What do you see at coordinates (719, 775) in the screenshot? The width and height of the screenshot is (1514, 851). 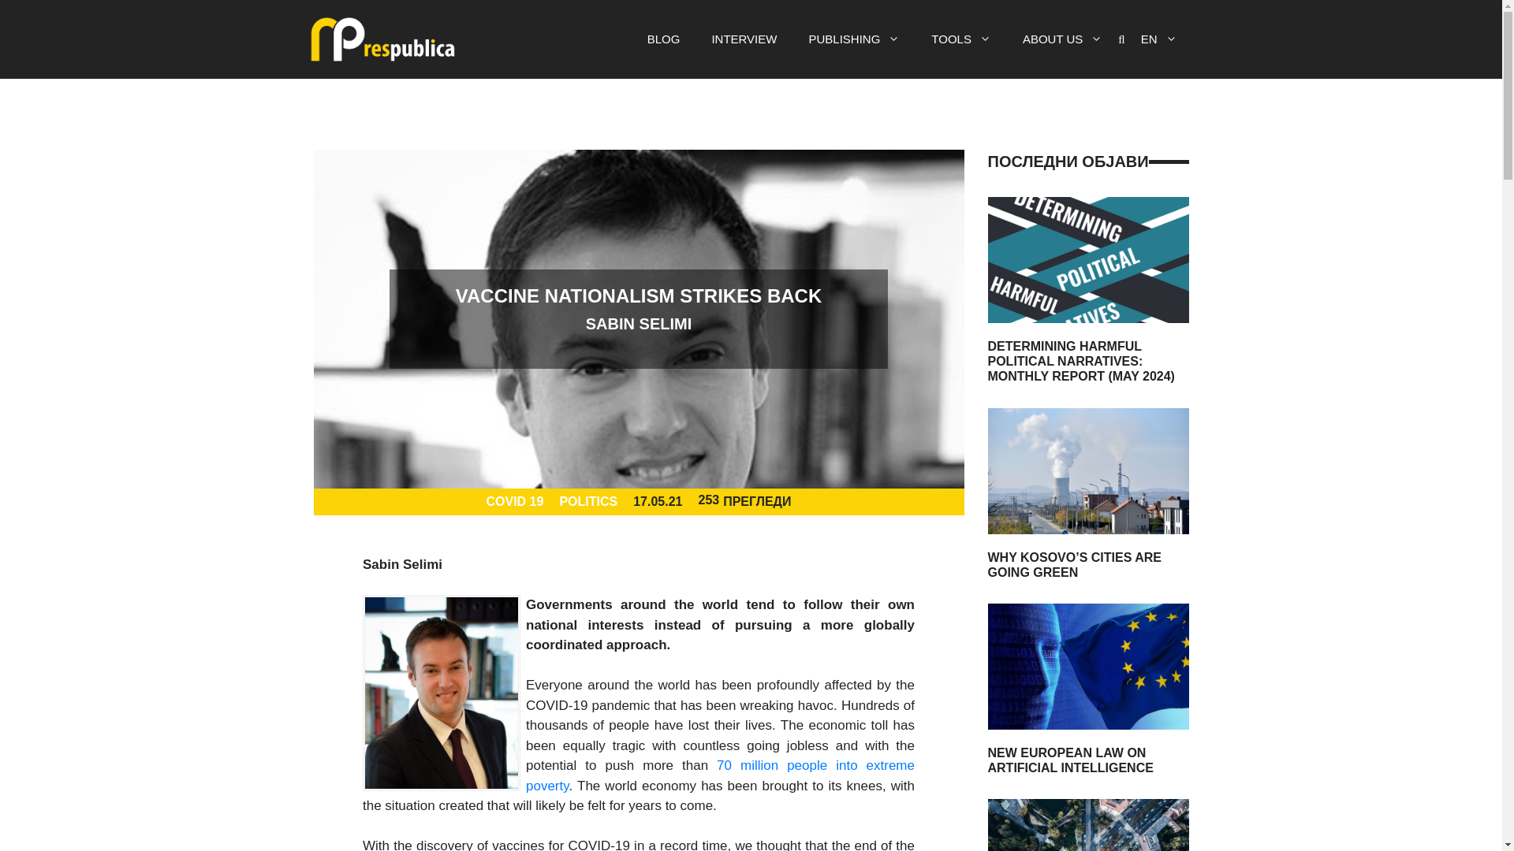 I see `70 million people into extreme poverty` at bounding box center [719, 775].